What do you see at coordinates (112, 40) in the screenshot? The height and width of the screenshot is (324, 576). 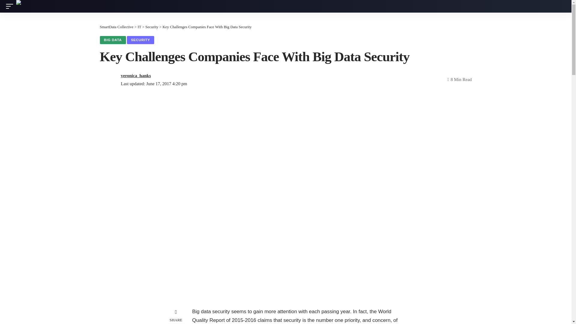 I see `BIG DATA` at bounding box center [112, 40].